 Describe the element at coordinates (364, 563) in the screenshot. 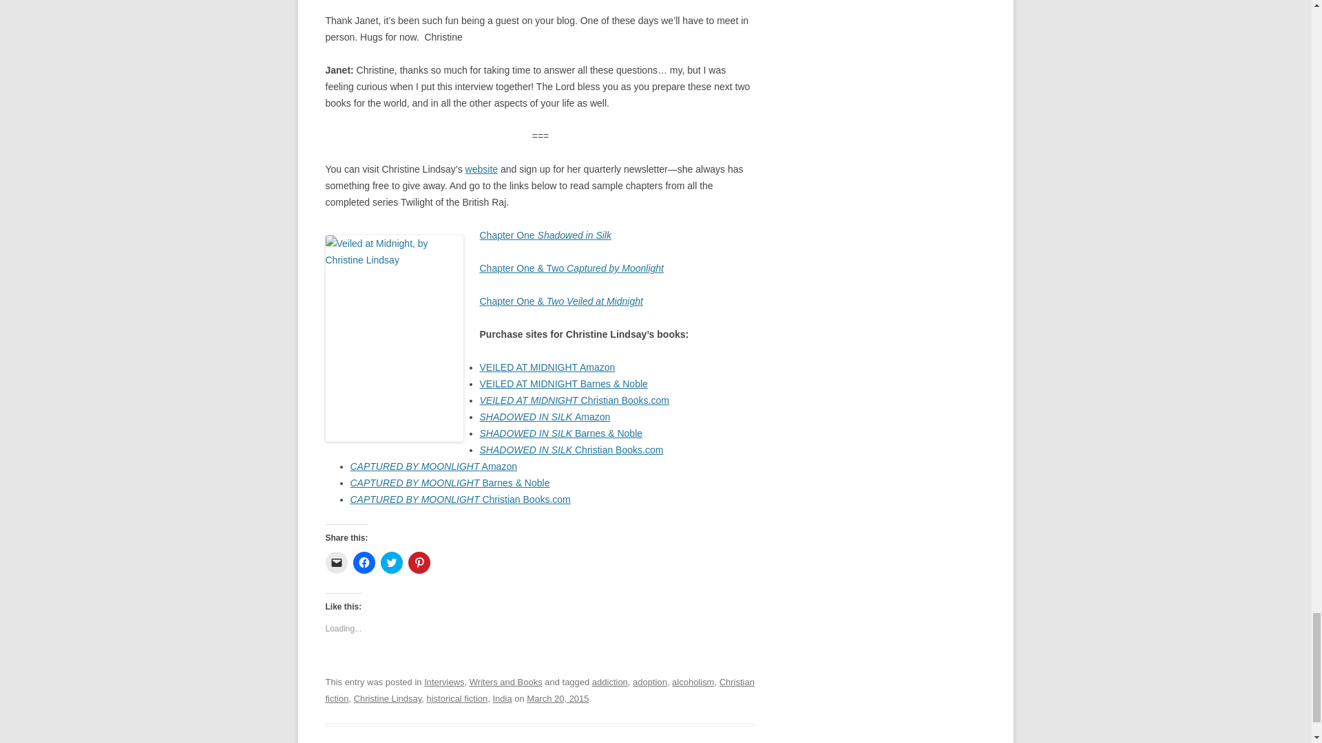

I see `Click to share on Facebook` at that location.